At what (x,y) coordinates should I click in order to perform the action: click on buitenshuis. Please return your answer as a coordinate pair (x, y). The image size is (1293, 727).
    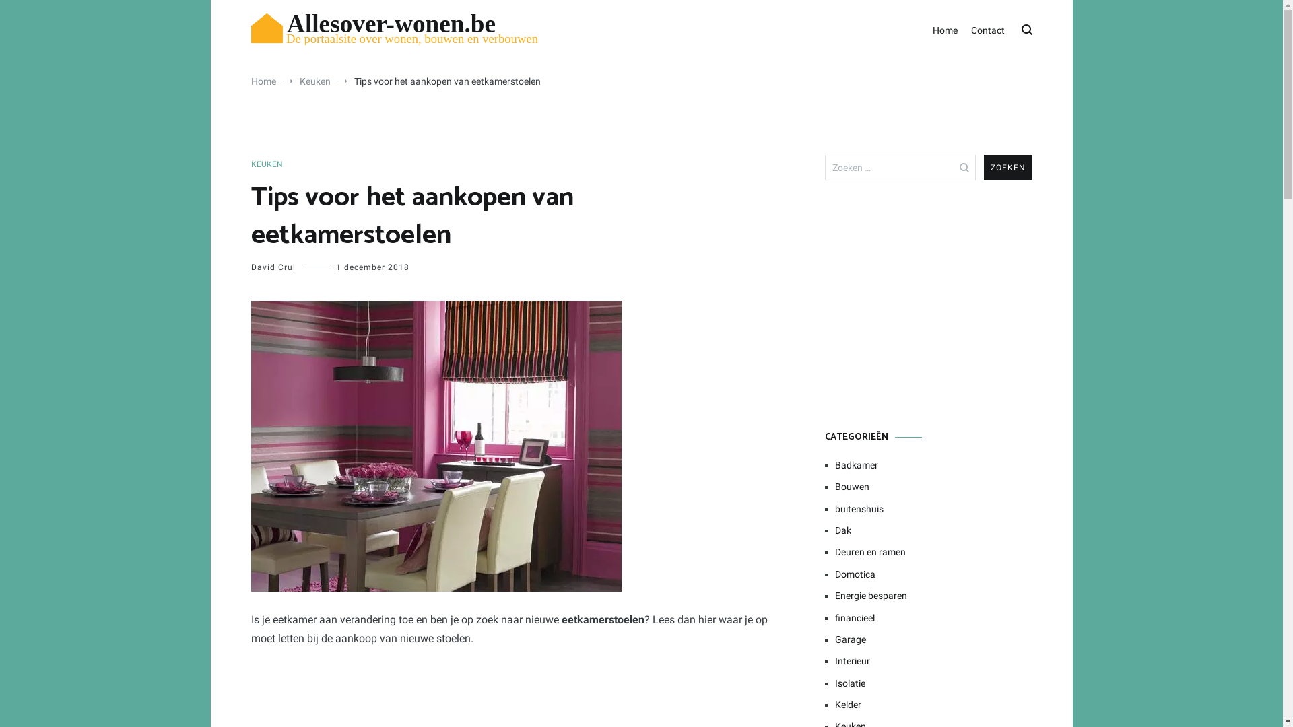
    Looking at the image, I should click on (933, 509).